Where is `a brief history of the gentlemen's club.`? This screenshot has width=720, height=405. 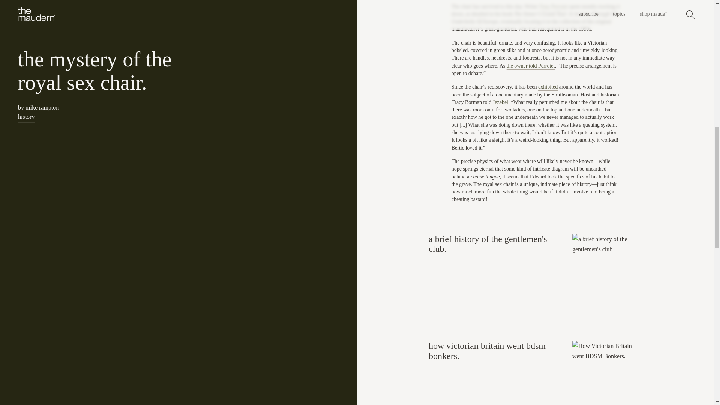
a brief history of the gentlemen's club. is located at coordinates (535, 281).